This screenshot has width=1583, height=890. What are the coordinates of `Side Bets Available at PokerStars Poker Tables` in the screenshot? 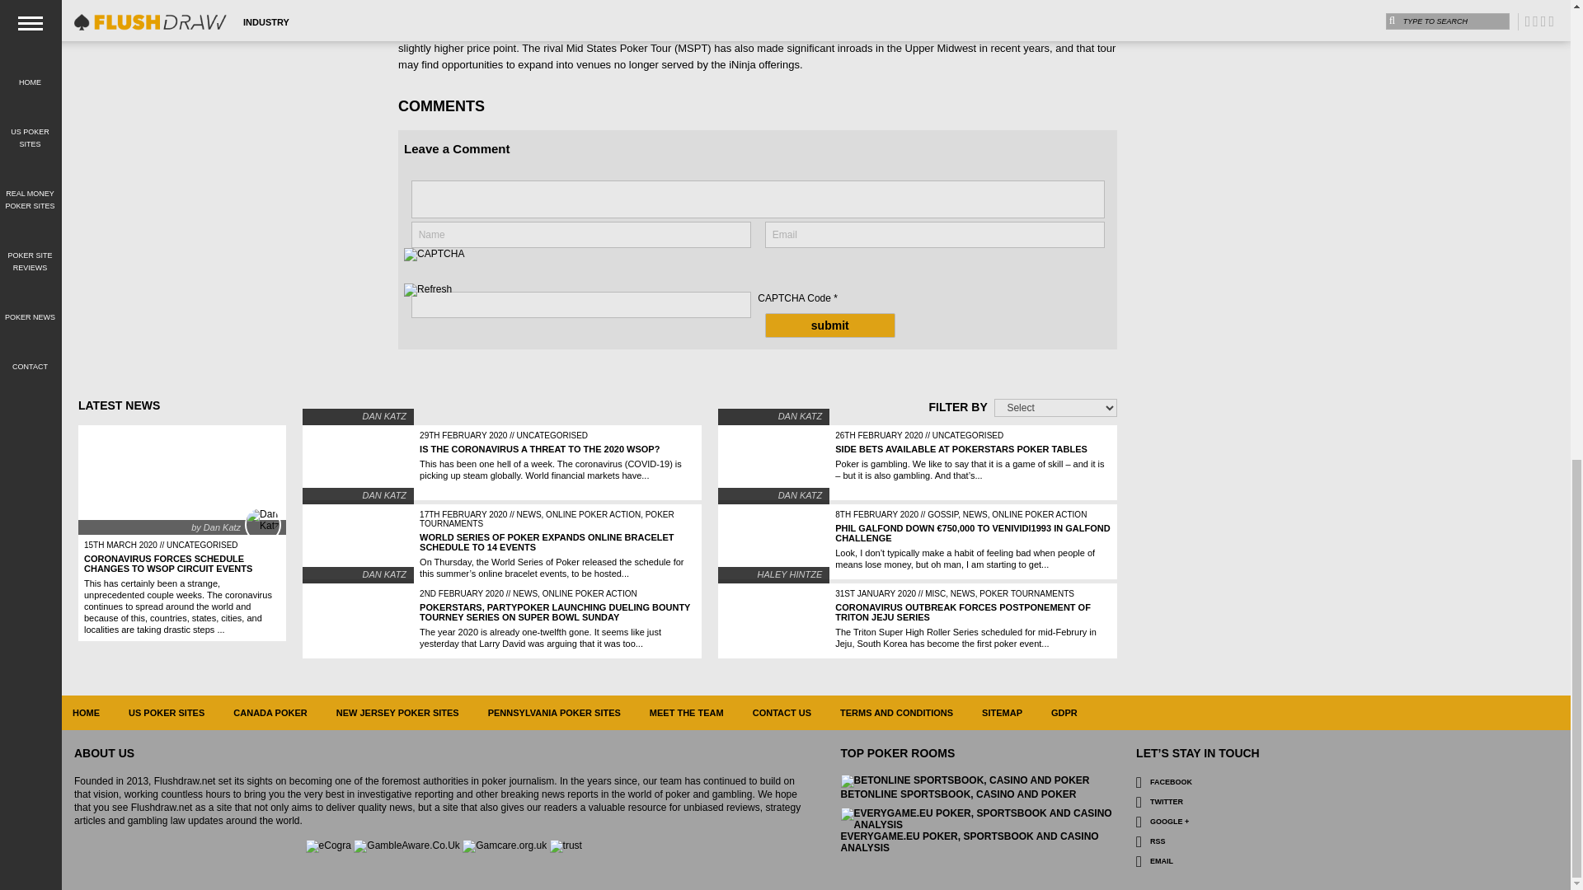 It's located at (961, 448).